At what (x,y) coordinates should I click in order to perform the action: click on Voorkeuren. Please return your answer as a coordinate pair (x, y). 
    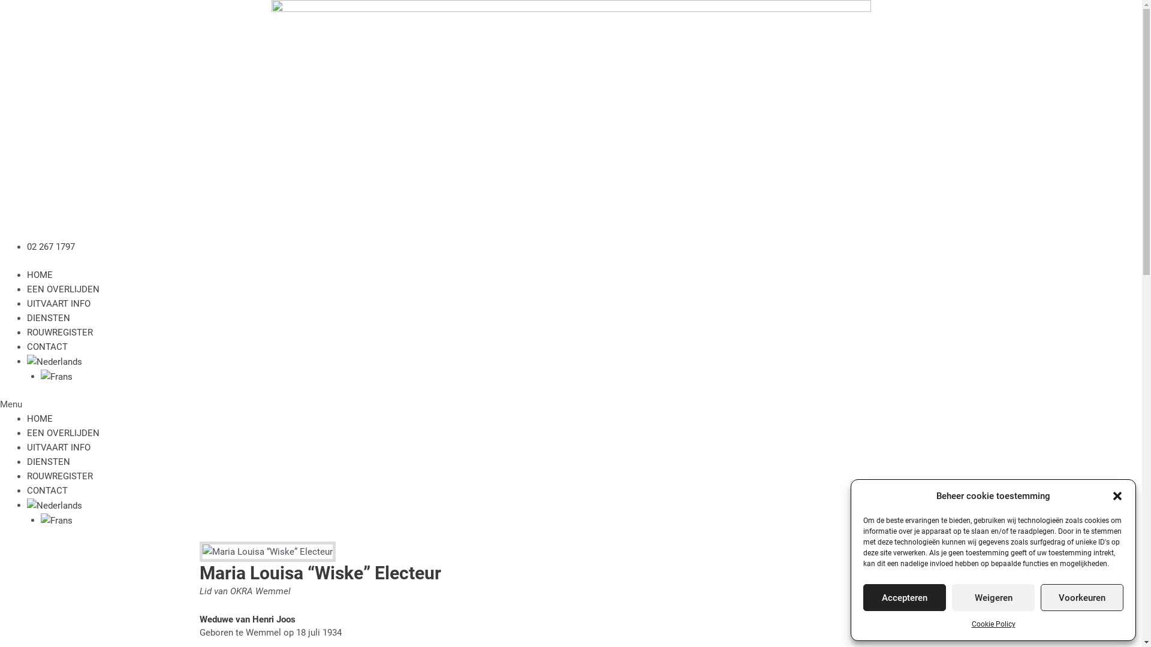
    Looking at the image, I should click on (1082, 598).